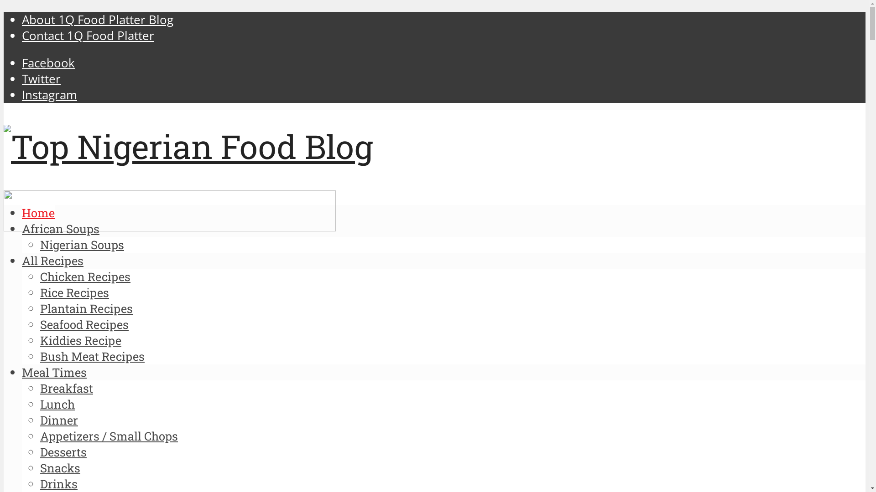 The width and height of the screenshot is (876, 492). Describe the element at coordinates (81, 340) in the screenshot. I see `Kiddies Recipe` at that location.